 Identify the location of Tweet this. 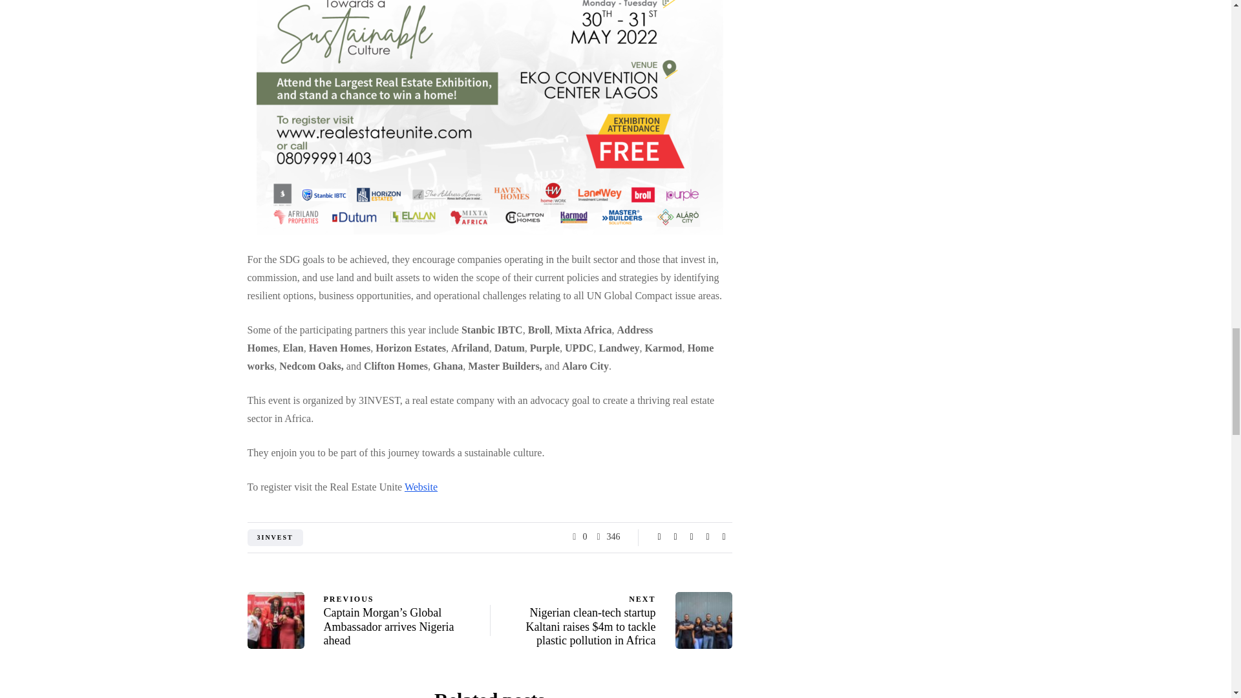
(675, 536).